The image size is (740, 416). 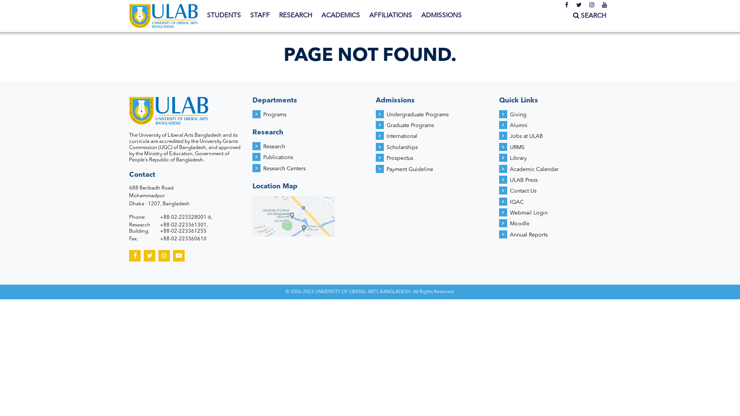 I want to click on Skip to main content, so click(x=31, y=0).